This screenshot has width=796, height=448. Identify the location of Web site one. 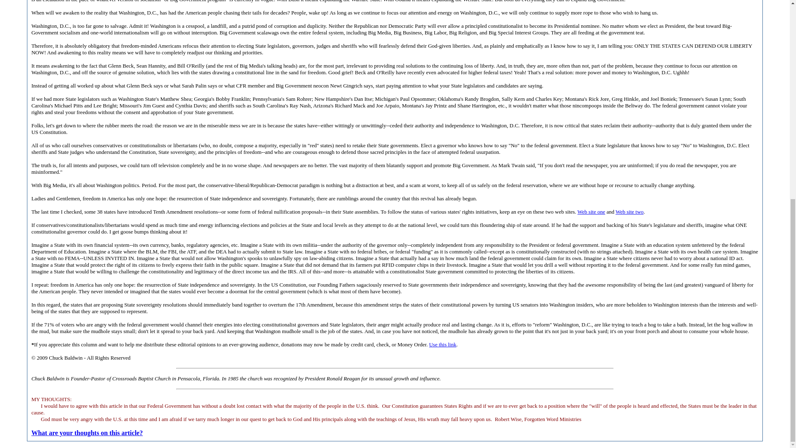
(591, 212).